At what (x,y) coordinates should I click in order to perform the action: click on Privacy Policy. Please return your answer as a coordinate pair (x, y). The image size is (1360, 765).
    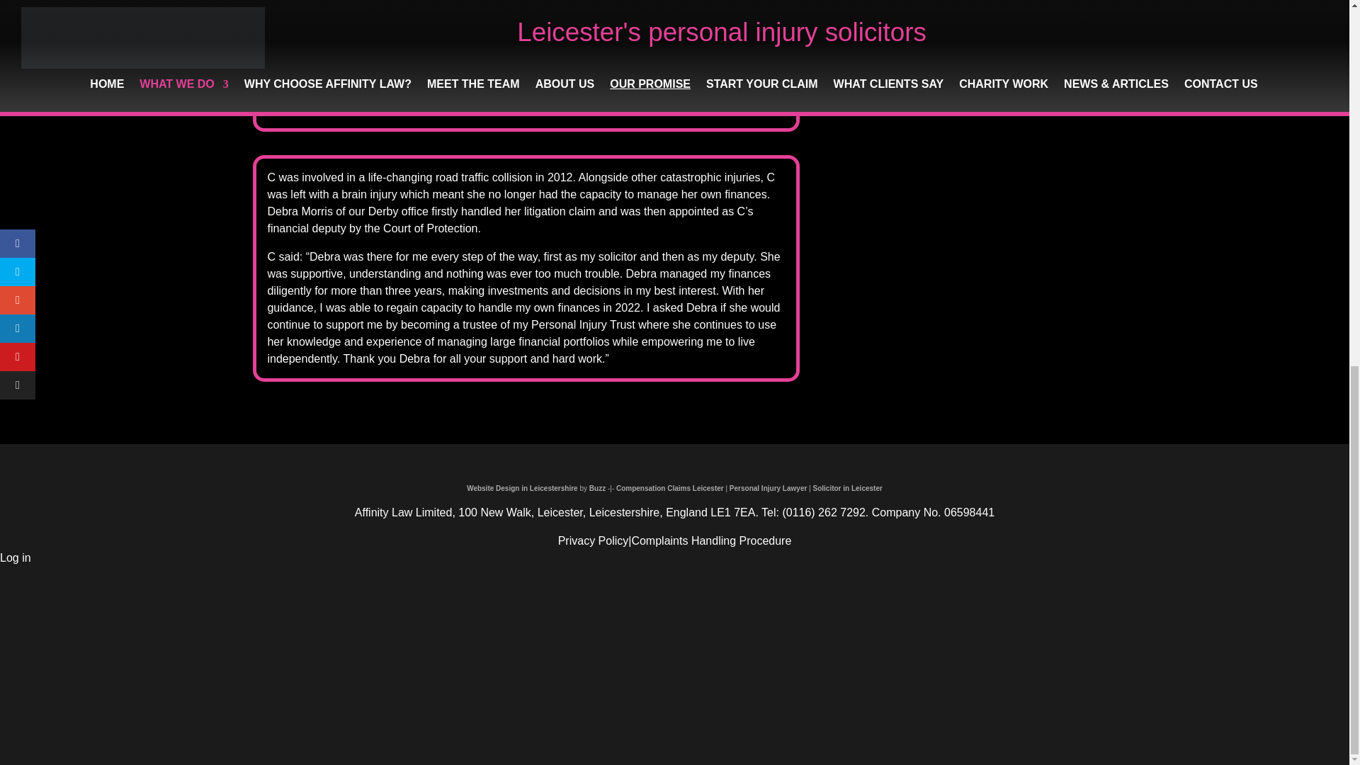
    Looking at the image, I should click on (593, 540).